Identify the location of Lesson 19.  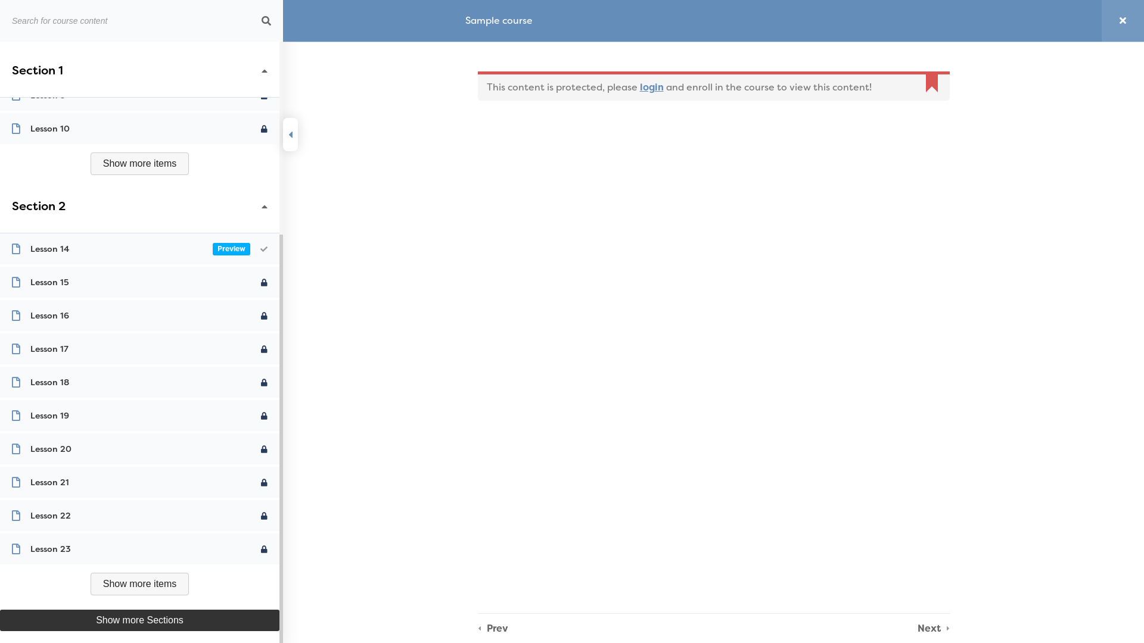
(139, 416).